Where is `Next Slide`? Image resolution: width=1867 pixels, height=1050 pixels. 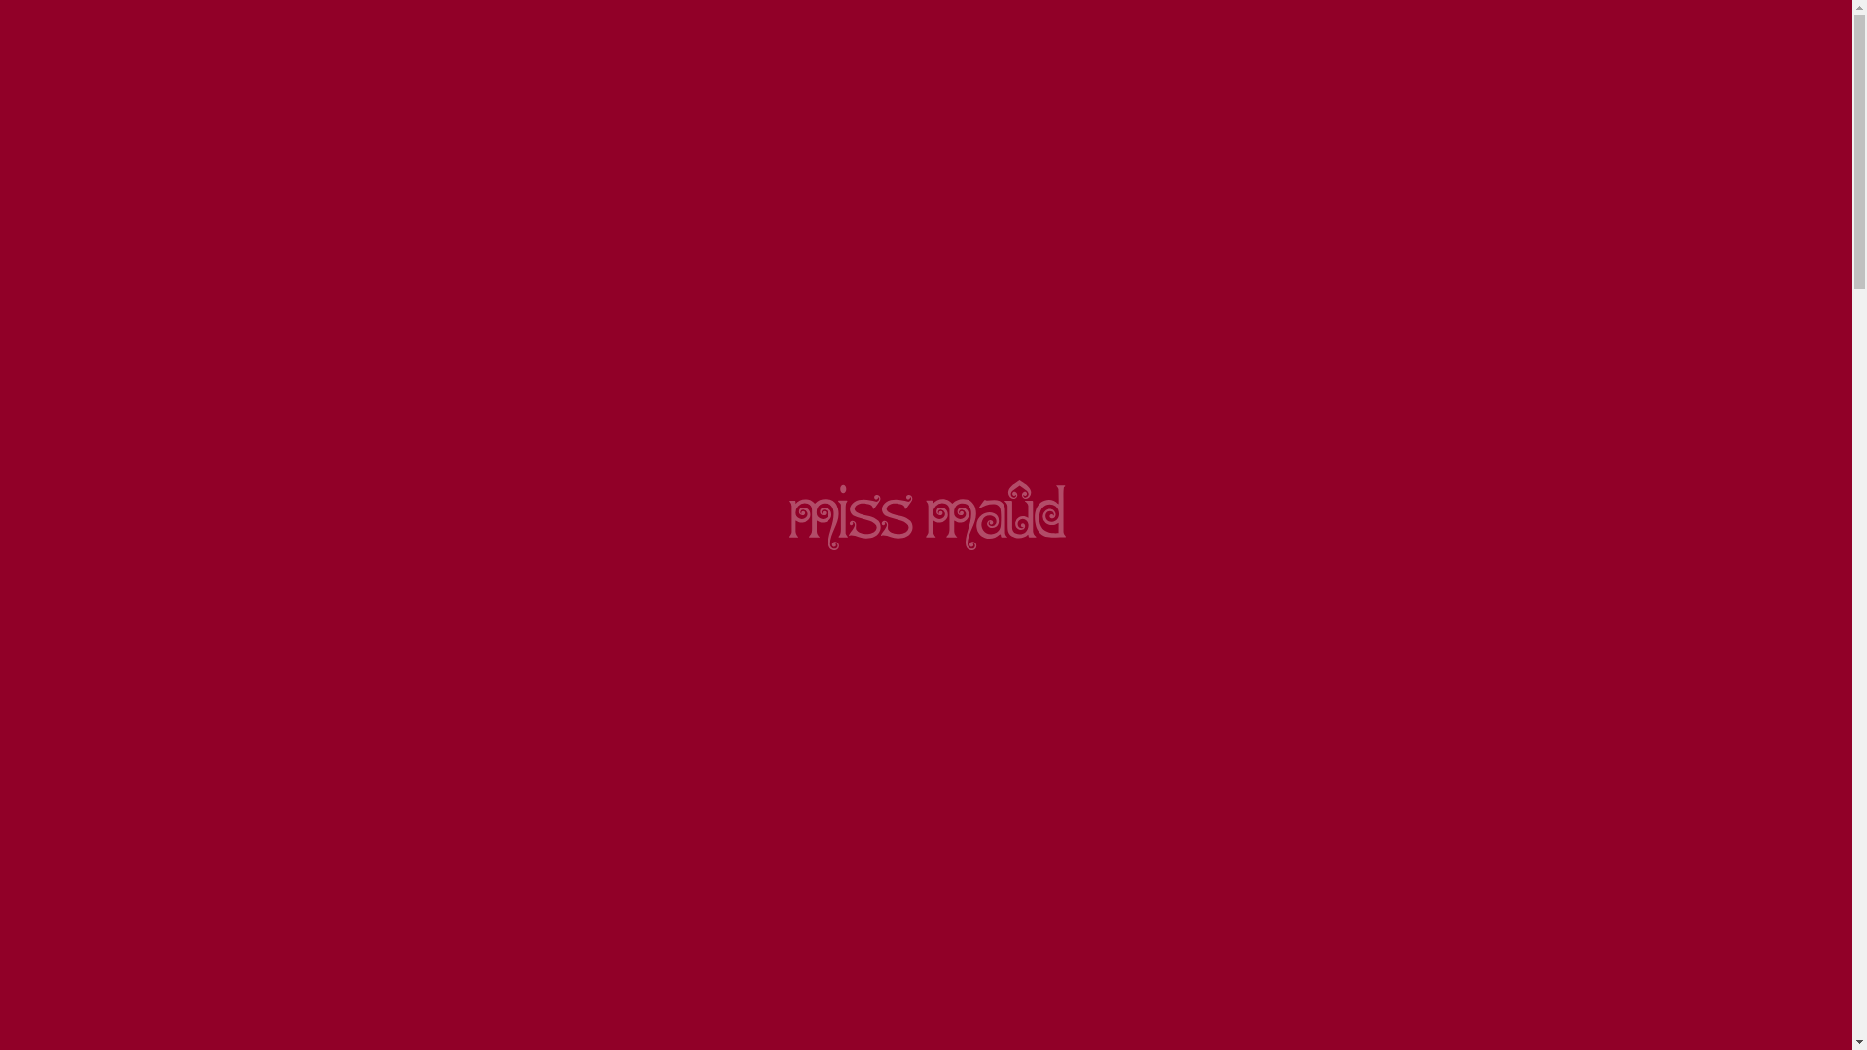 Next Slide is located at coordinates (1520, 23).